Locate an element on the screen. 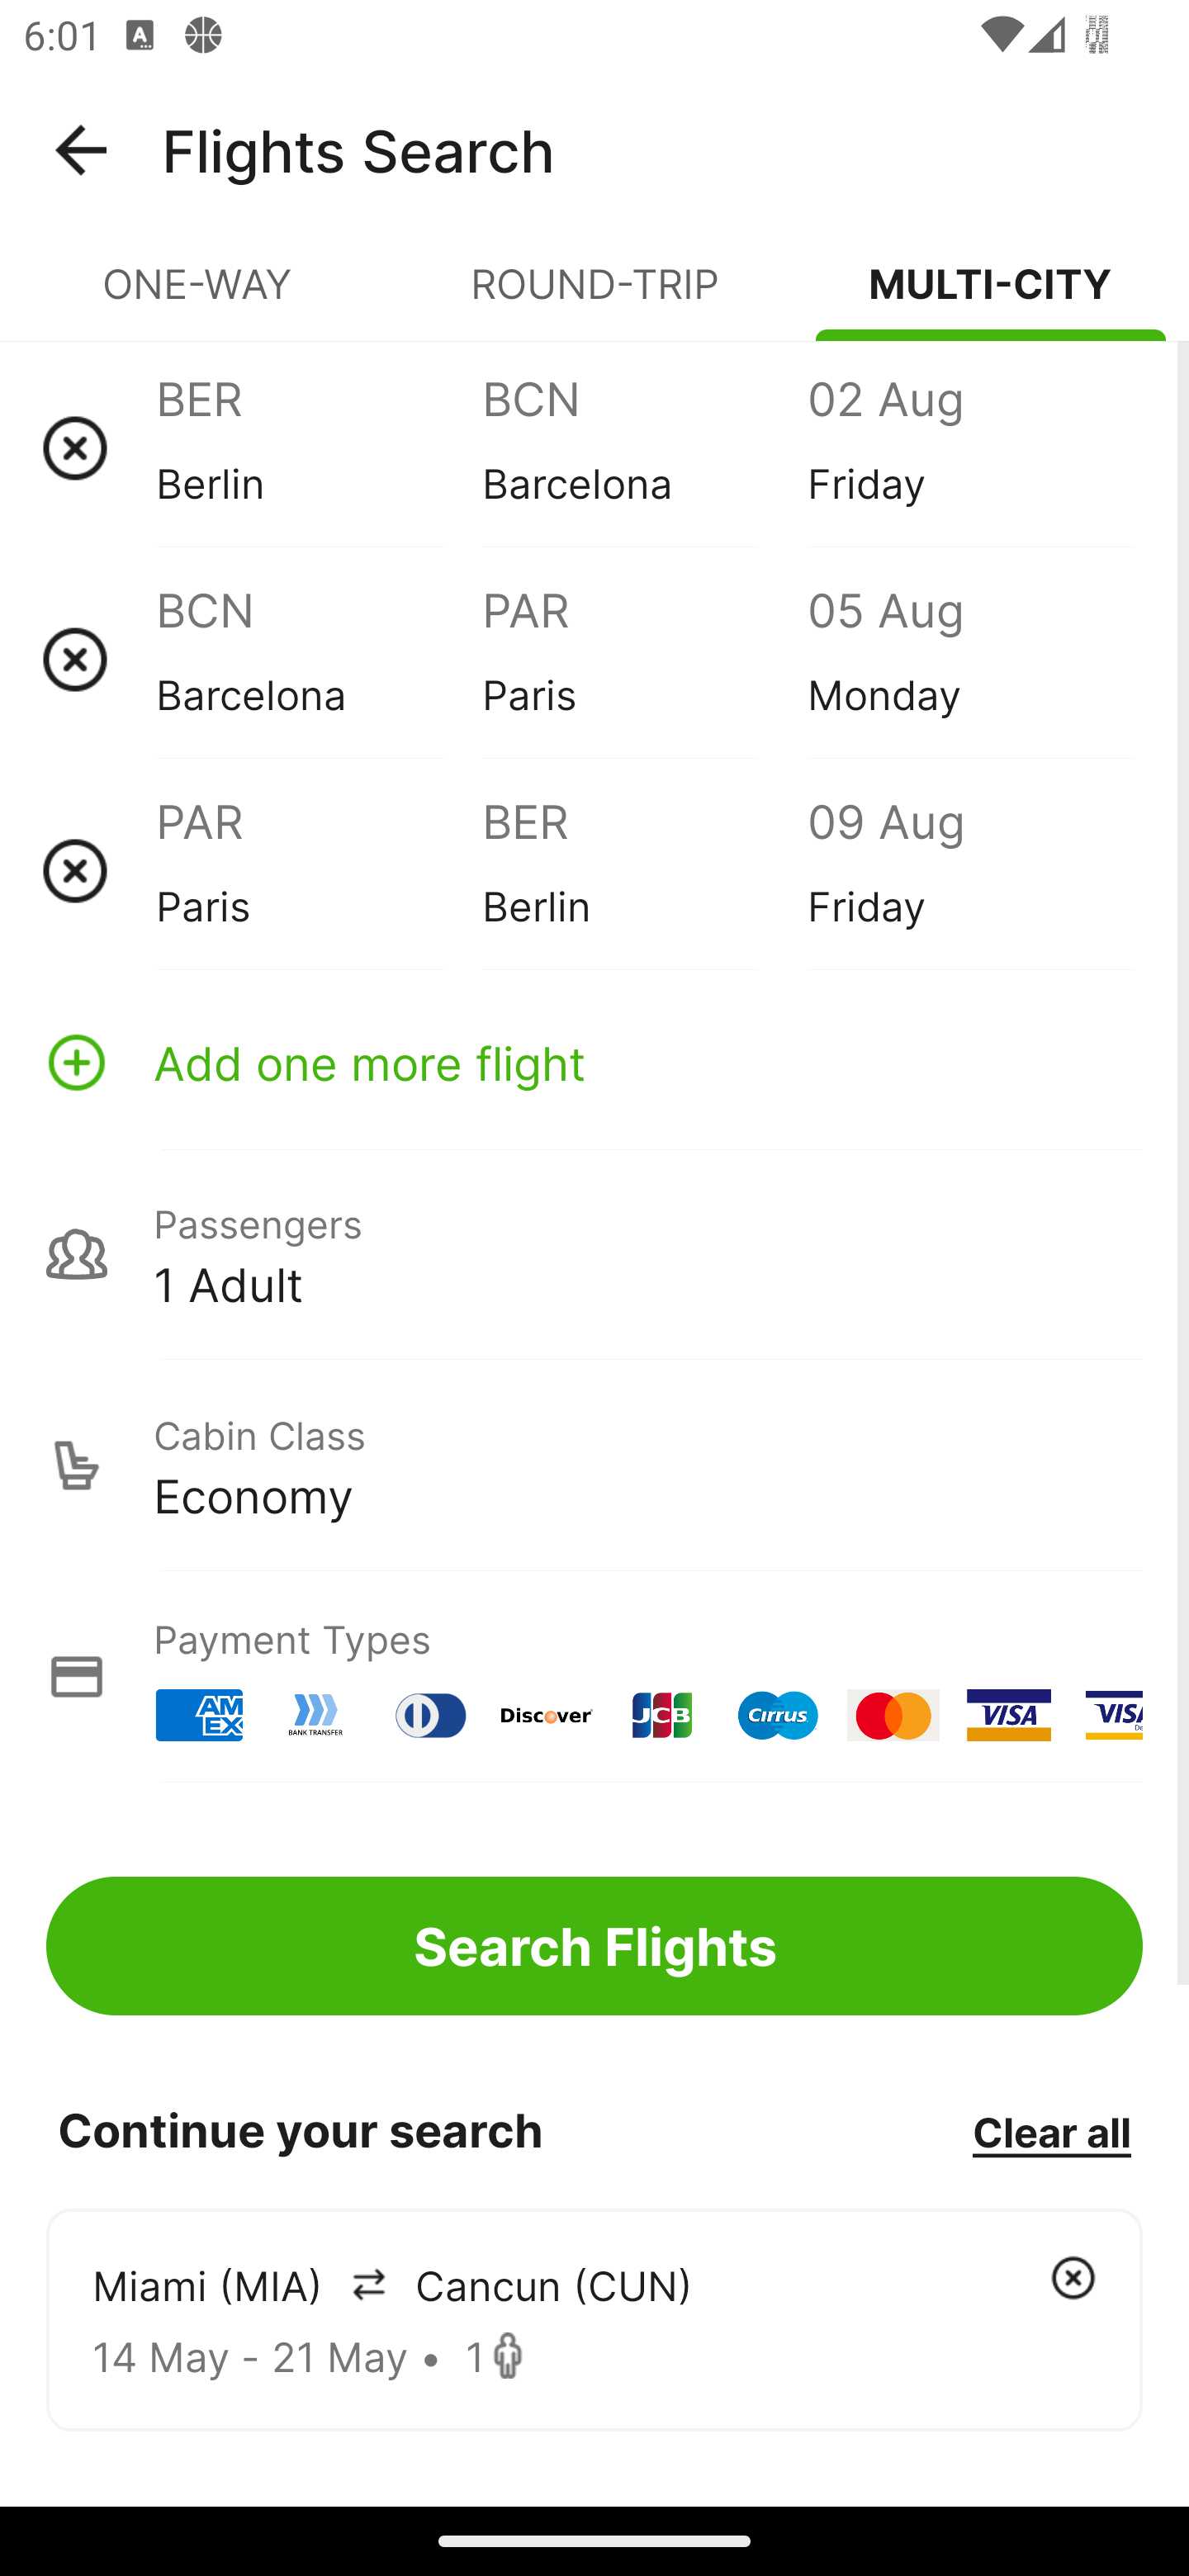 This screenshot has width=1189, height=2576. Add one more flight is located at coordinates (594, 1062).